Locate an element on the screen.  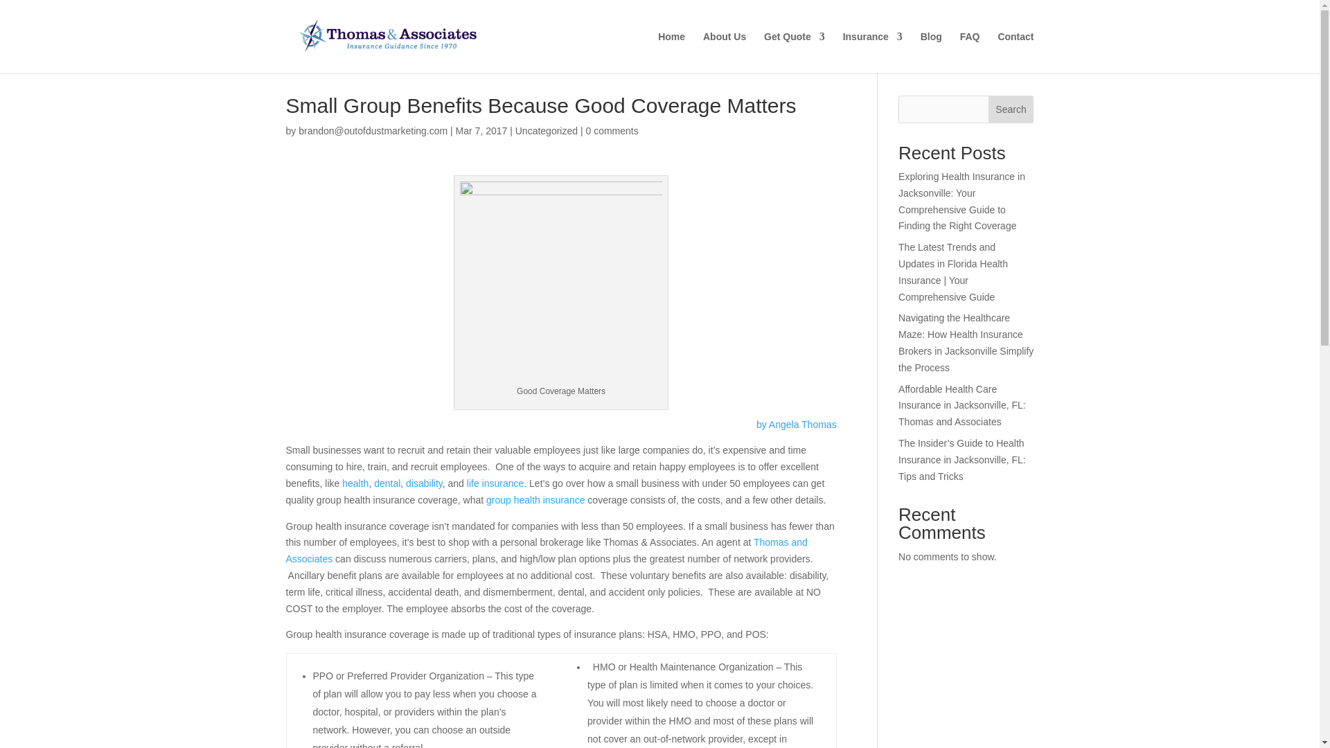
by Angela Thomas is located at coordinates (797, 424).